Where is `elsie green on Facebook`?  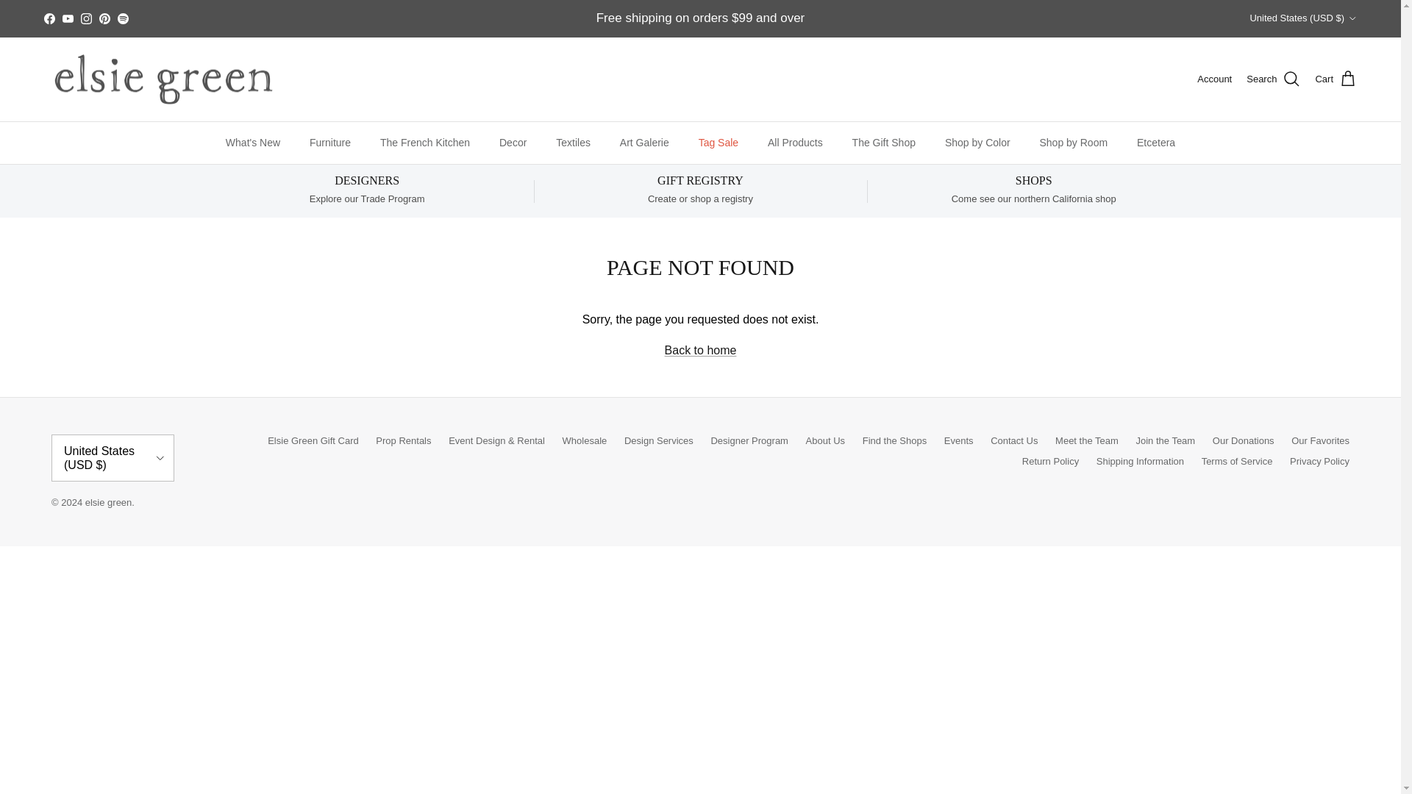 elsie green on Facebook is located at coordinates (49, 19).